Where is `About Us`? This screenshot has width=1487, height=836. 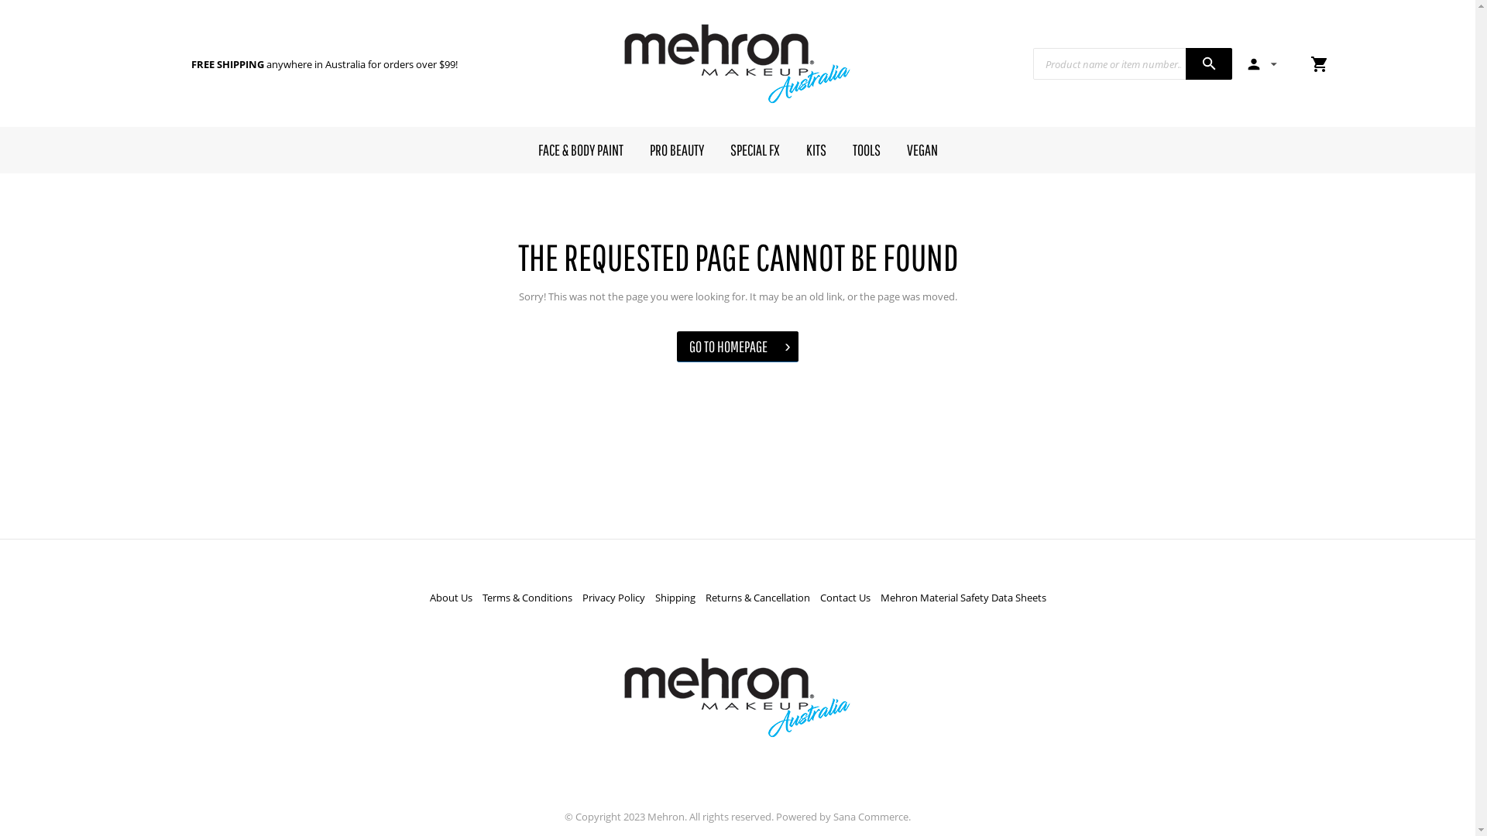 About Us is located at coordinates (451, 598).